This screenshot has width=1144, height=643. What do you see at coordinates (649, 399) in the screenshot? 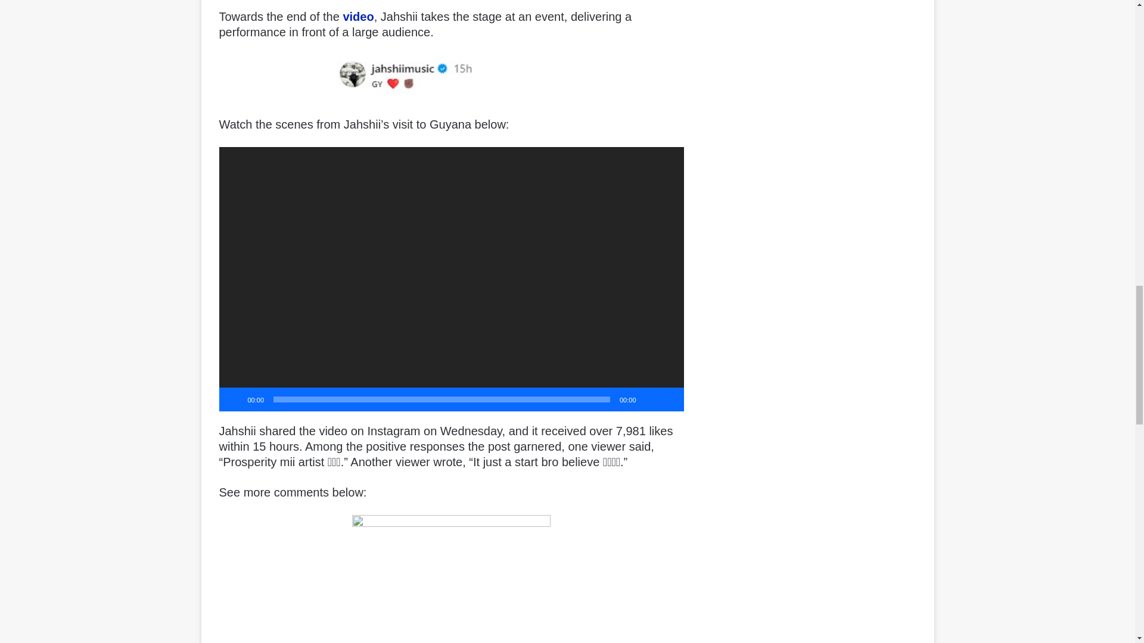
I see `Mute` at bounding box center [649, 399].